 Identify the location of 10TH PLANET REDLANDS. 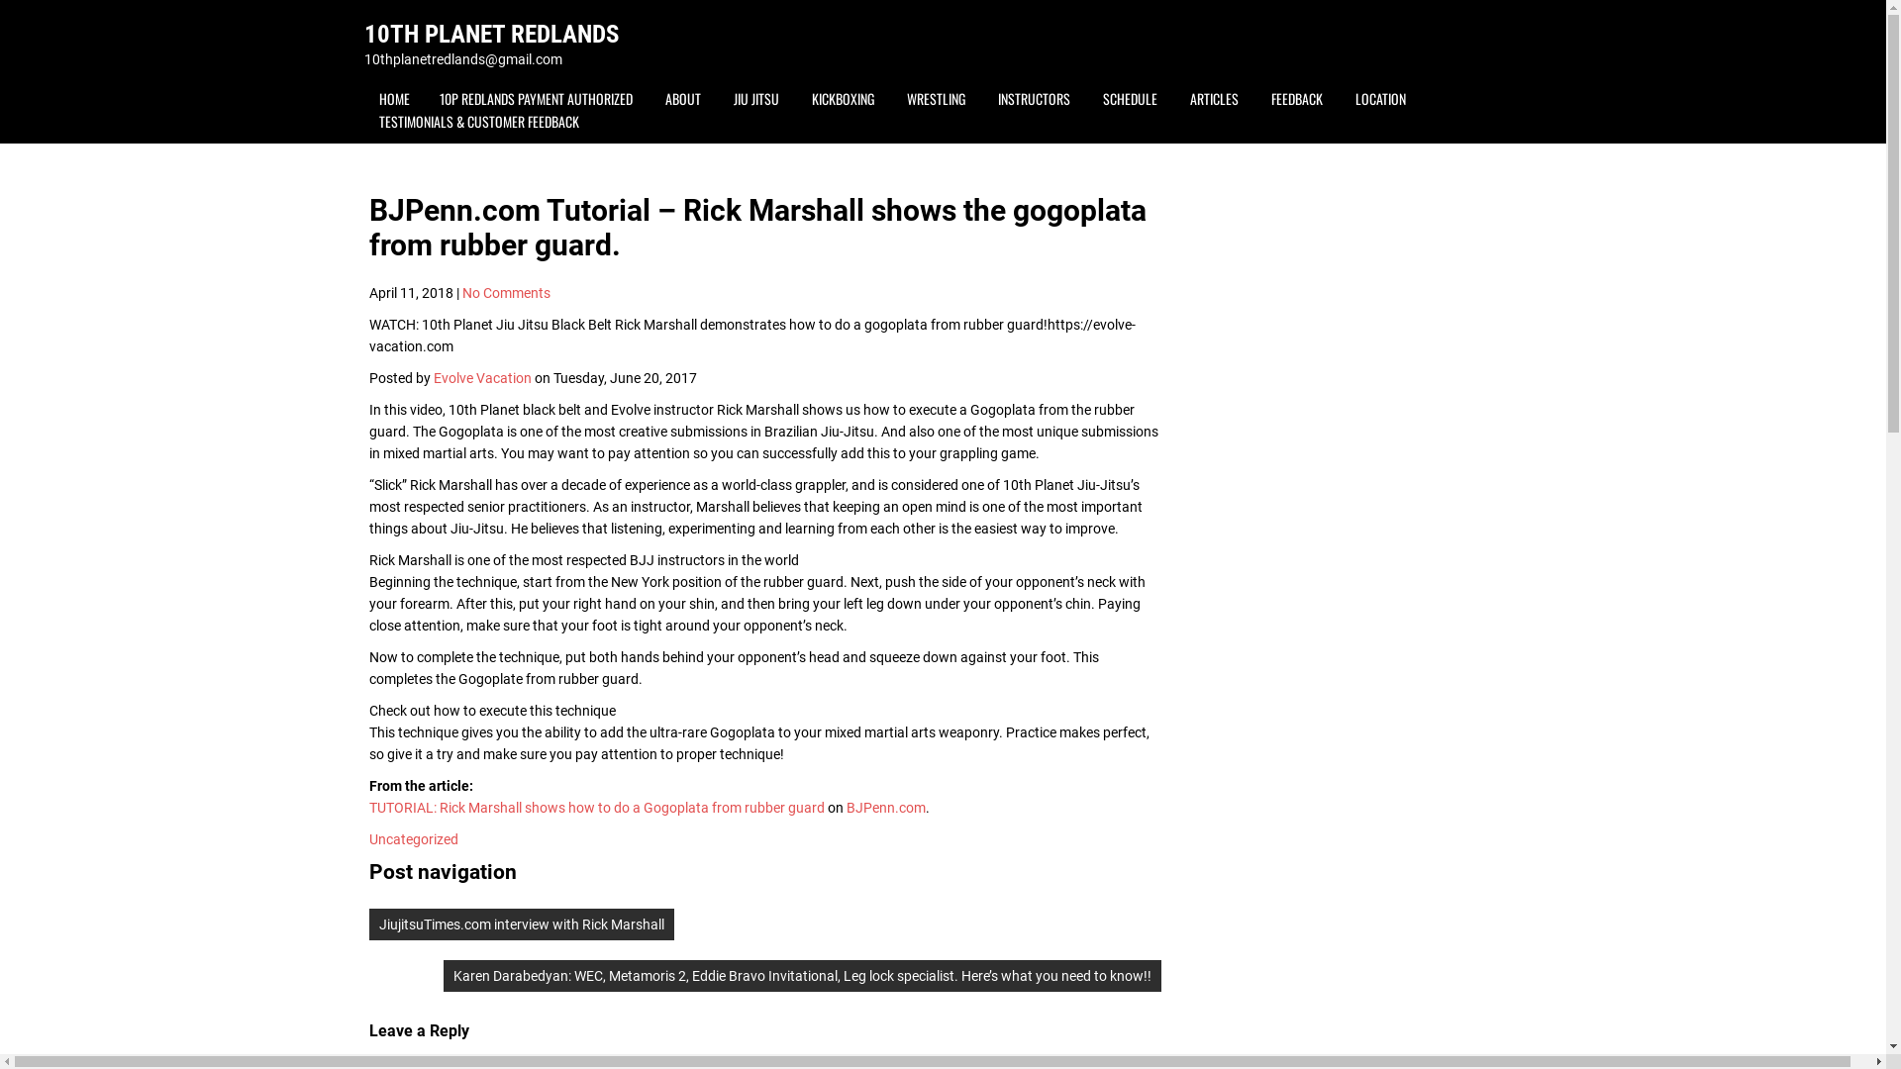
(491, 34).